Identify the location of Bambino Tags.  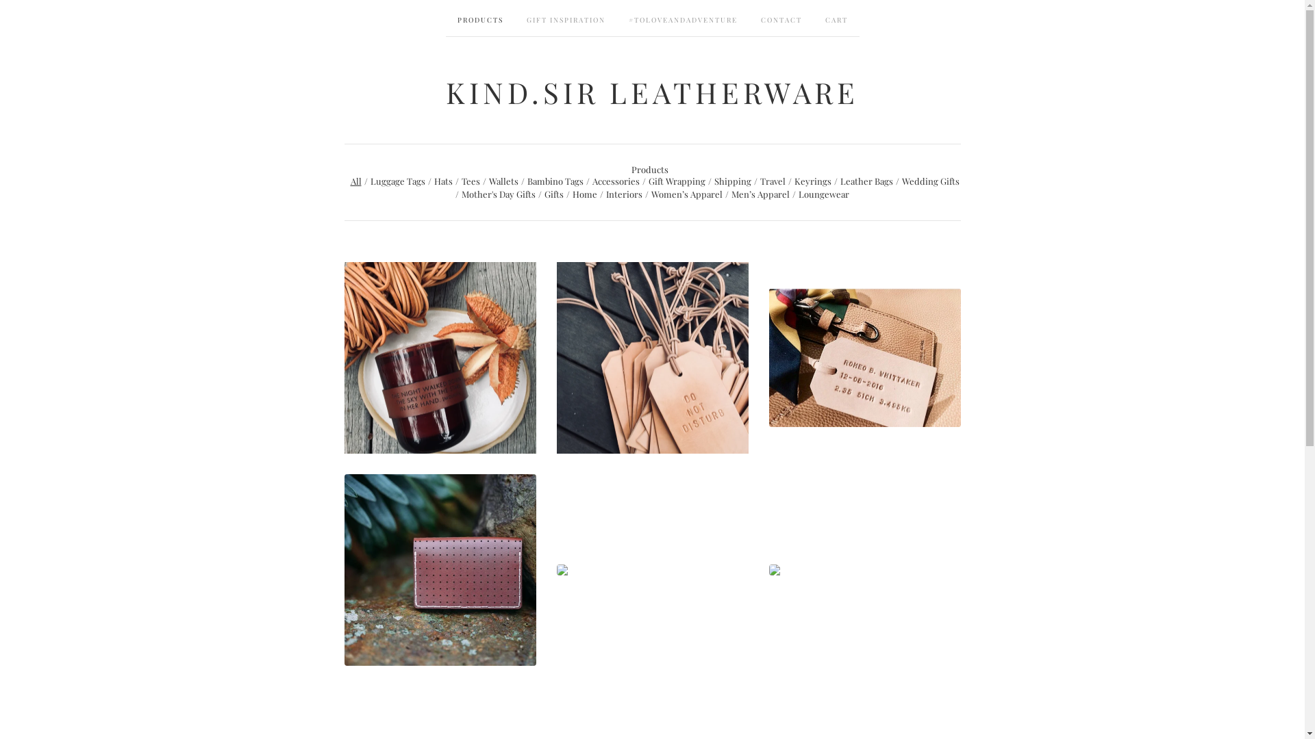
(555, 181).